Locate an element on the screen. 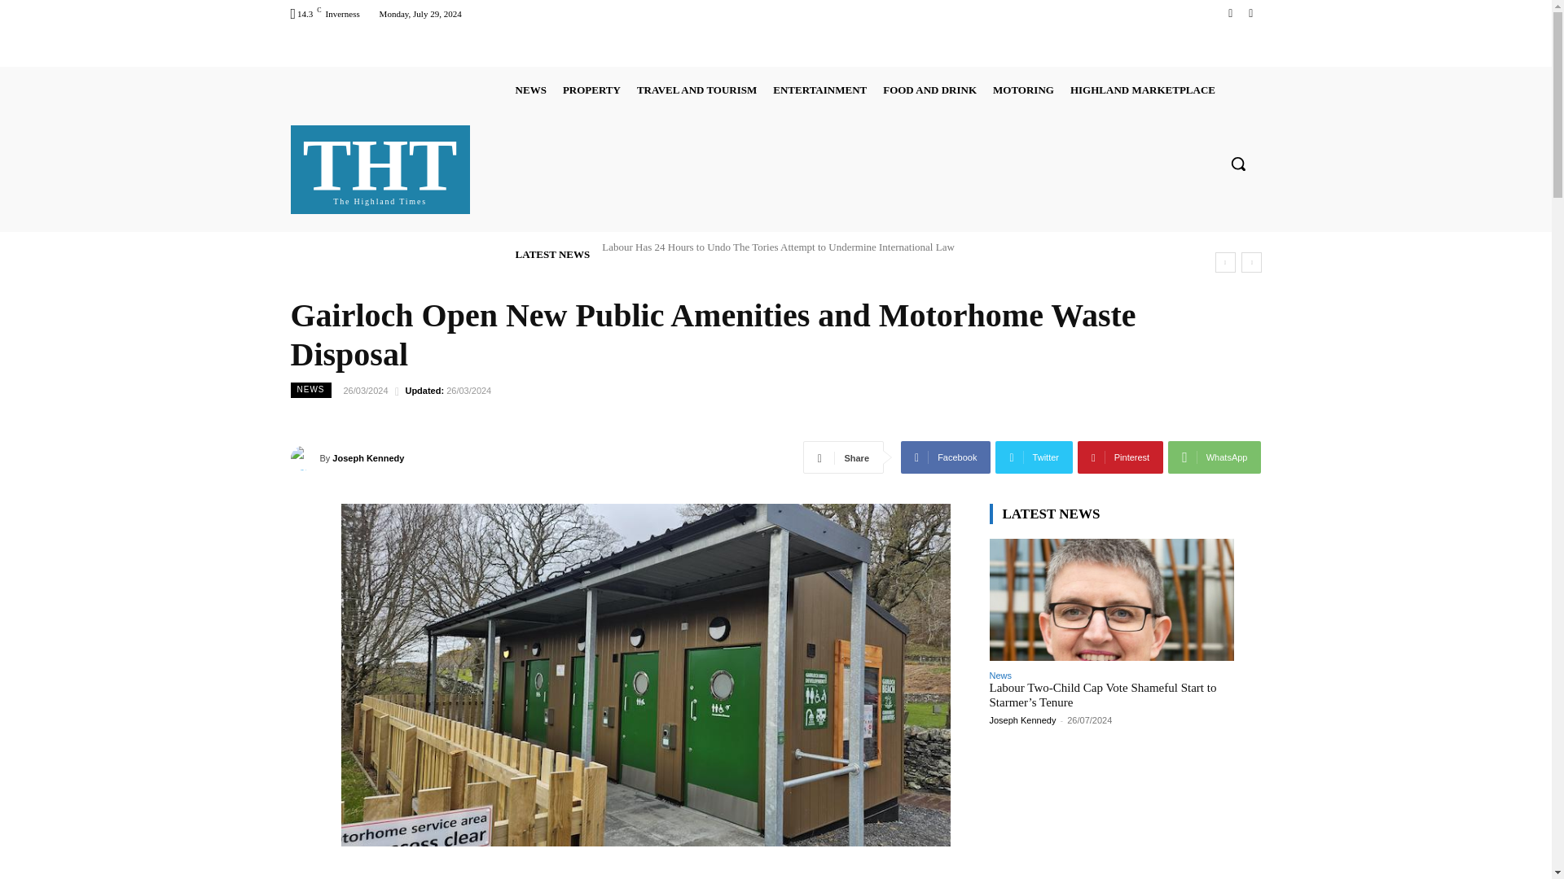 The width and height of the screenshot is (1564, 879). ENTERTAINMENT is located at coordinates (819, 90).